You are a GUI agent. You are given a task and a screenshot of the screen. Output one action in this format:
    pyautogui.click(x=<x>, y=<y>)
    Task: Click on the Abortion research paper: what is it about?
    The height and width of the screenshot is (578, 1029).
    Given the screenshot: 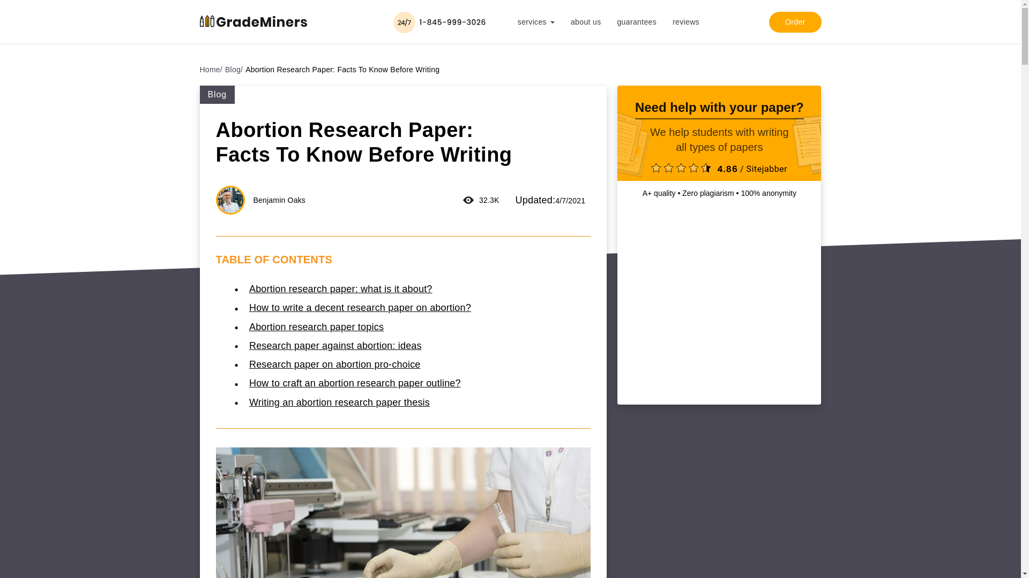 What is the action you would take?
    pyautogui.click(x=340, y=289)
    